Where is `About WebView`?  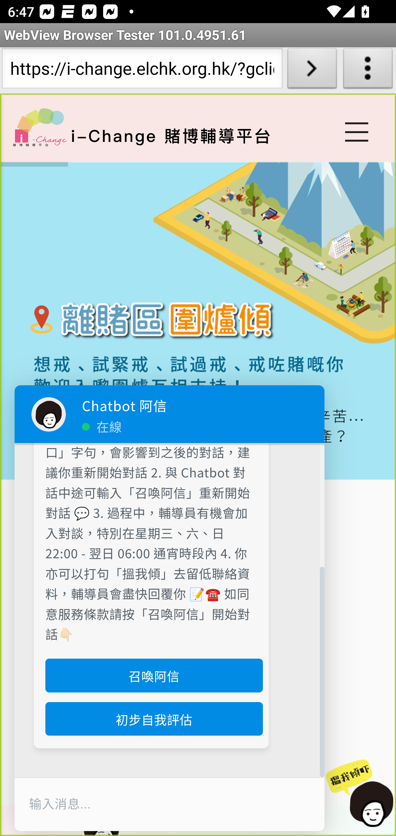 About WebView is located at coordinates (368, 70).